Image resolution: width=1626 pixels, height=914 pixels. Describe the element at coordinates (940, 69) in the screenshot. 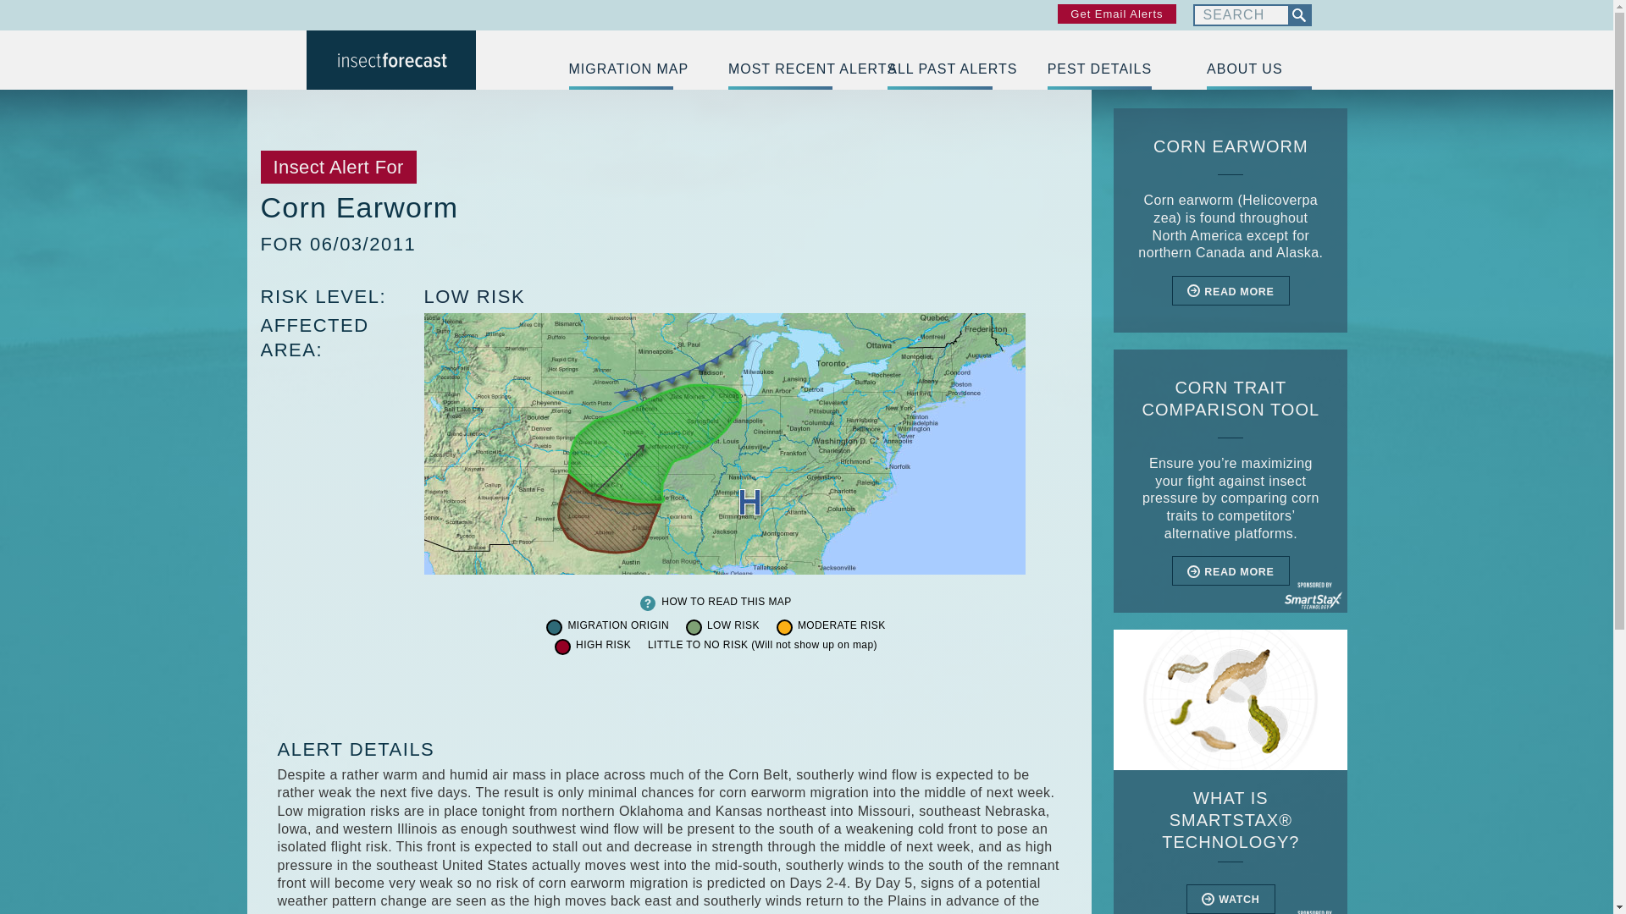

I see `ALL PAST ALERTS` at that location.